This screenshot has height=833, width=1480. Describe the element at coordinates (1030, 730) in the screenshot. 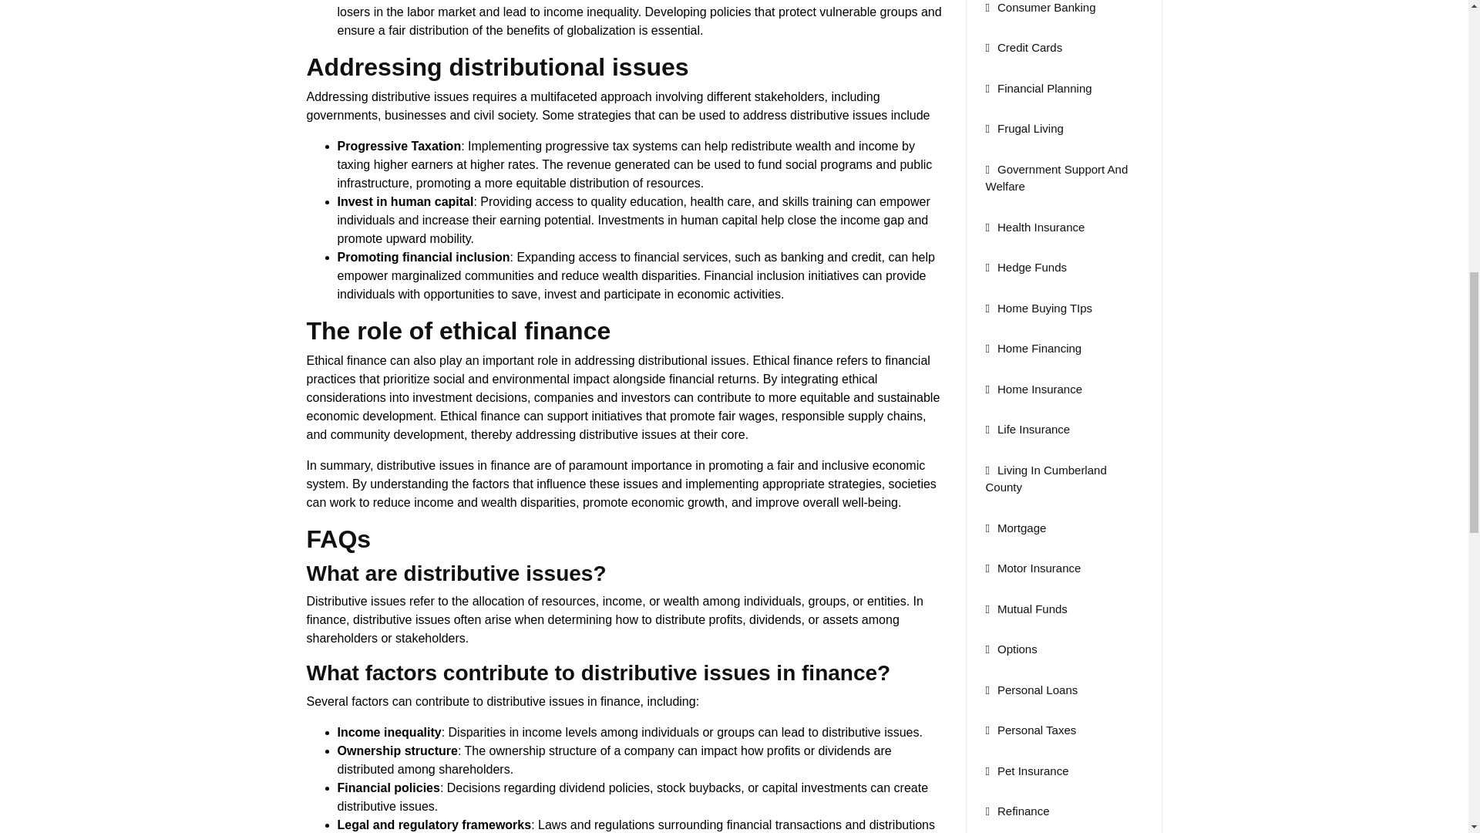

I see `Personal Taxes` at that location.